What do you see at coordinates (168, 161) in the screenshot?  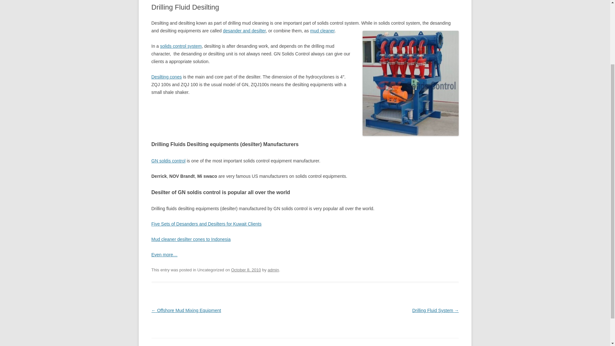 I see `GN solids control` at bounding box center [168, 161].